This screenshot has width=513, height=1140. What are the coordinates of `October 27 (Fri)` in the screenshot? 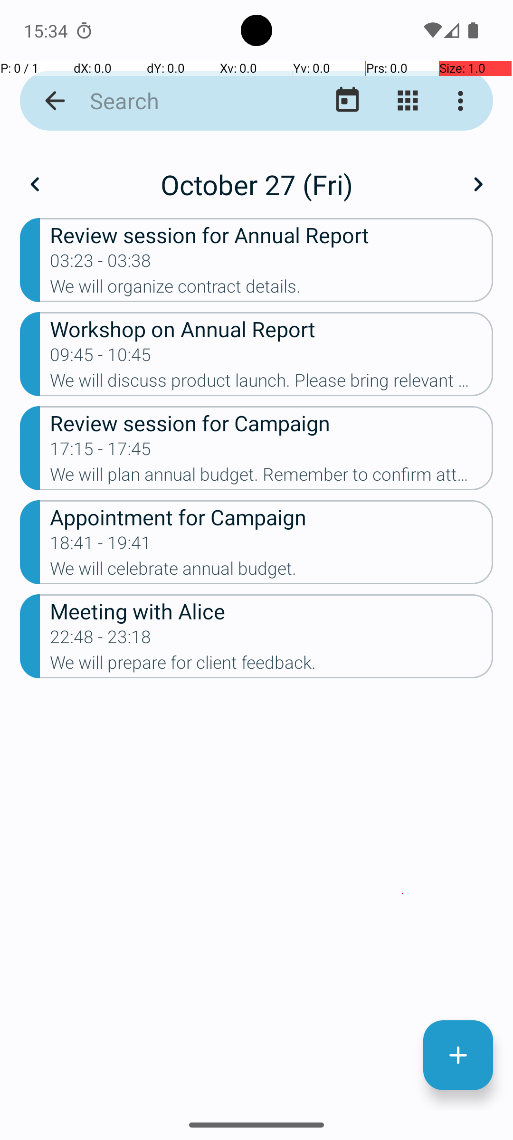 It's located at (256, 184).